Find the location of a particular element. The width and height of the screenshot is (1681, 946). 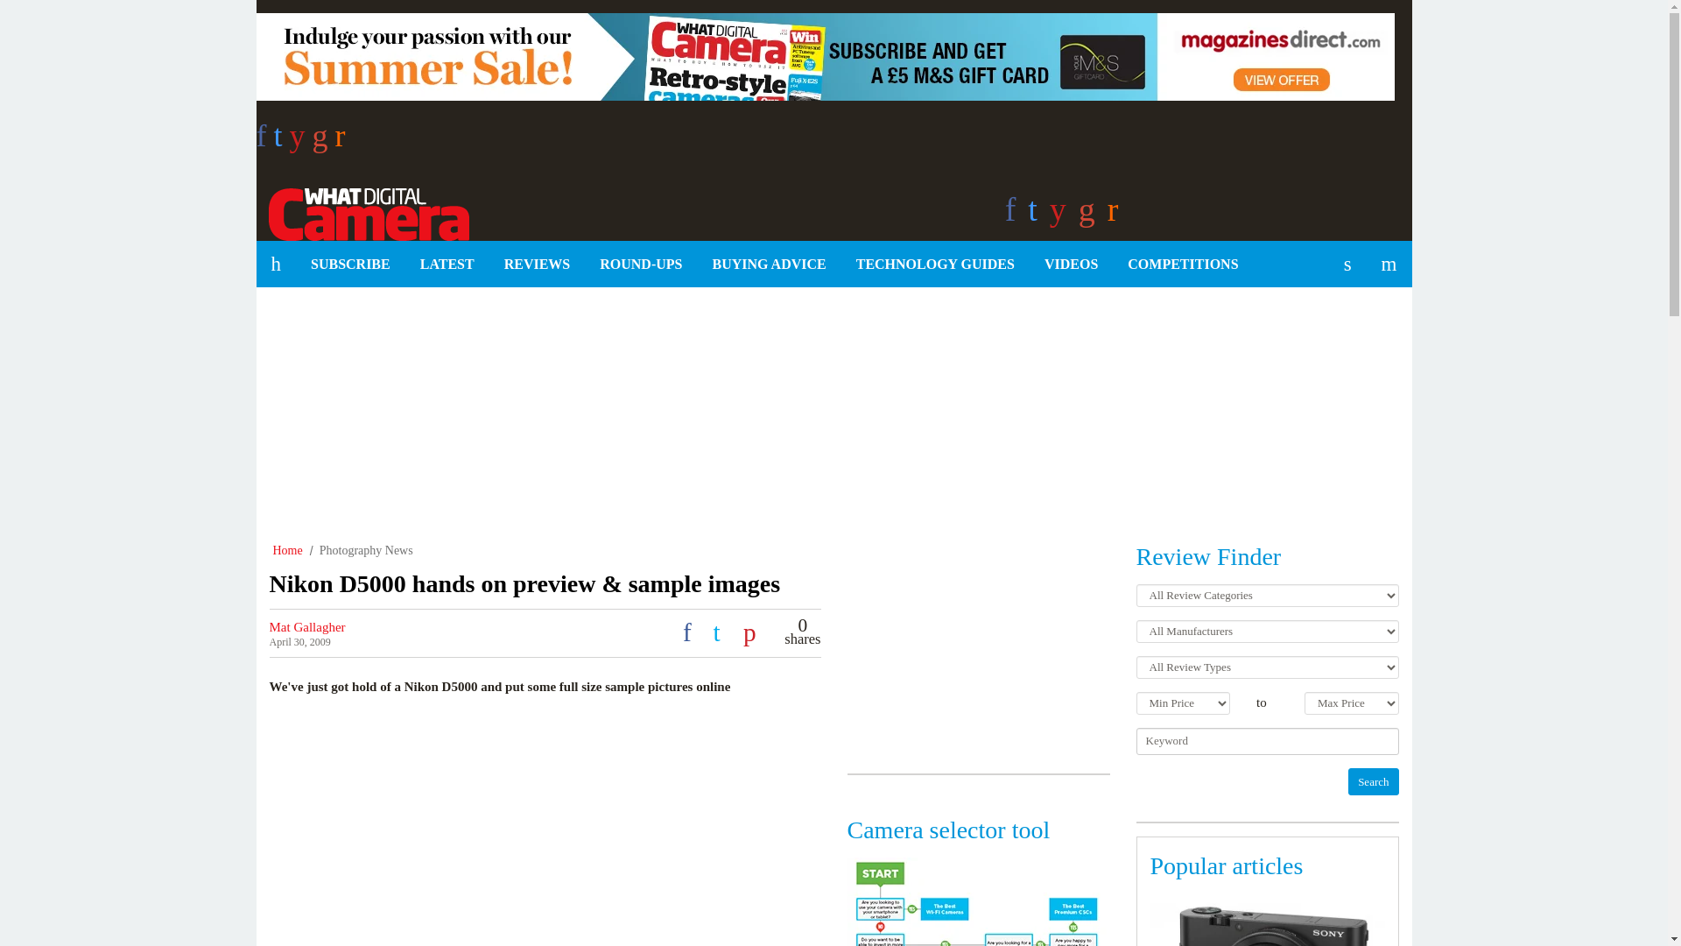

y is located at coordinates (301, 141).